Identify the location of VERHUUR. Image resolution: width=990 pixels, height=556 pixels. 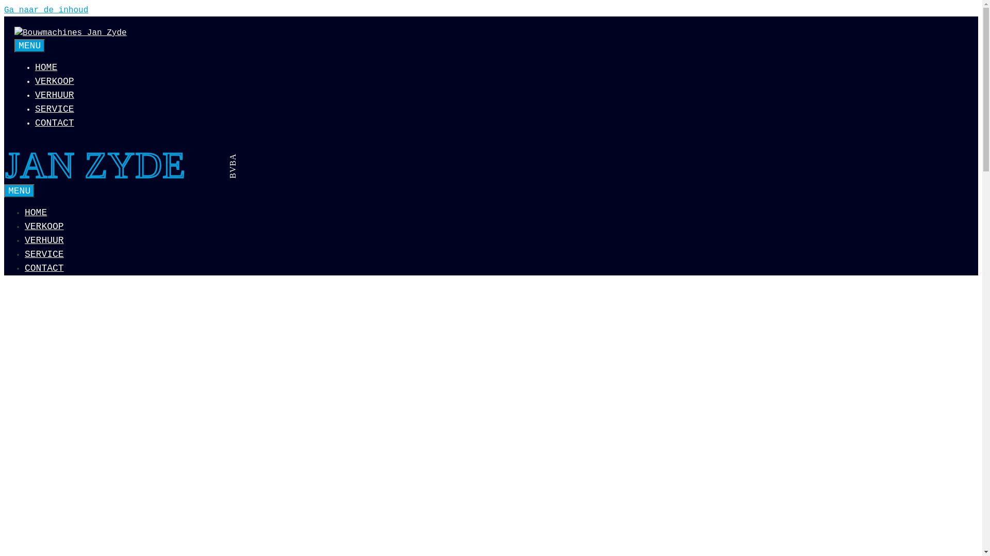
(44, 240).